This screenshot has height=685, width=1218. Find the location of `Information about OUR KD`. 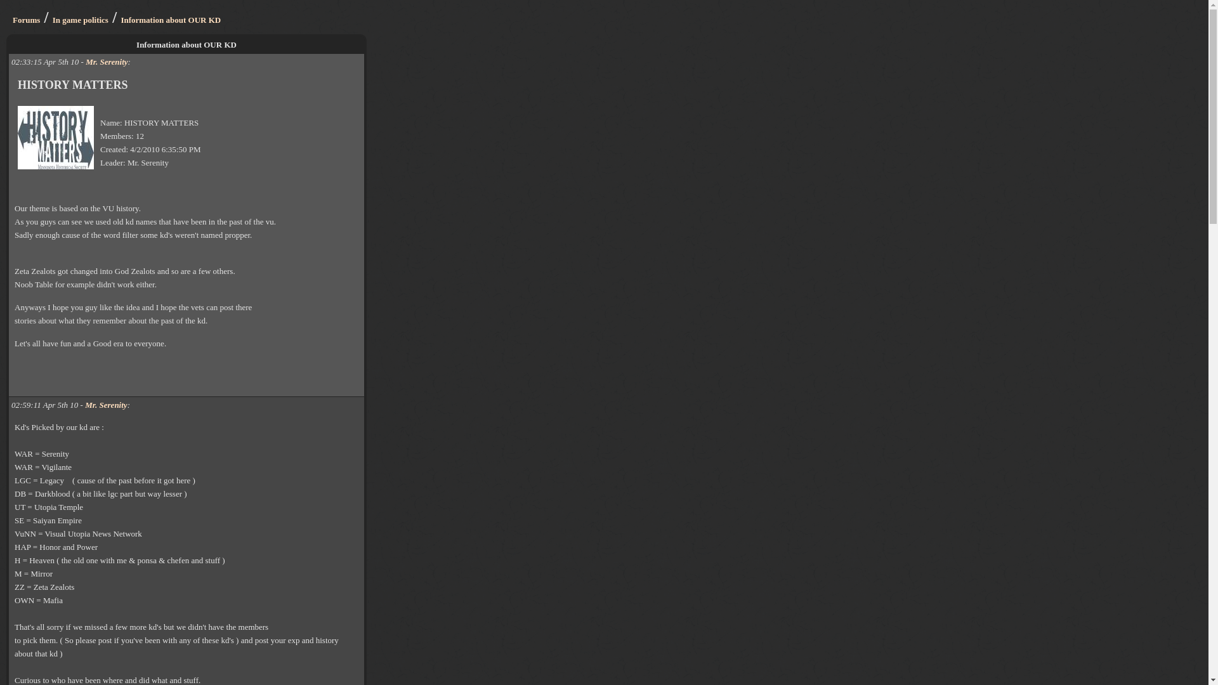

Information about OUR KD is located at coordinates (170, 19).